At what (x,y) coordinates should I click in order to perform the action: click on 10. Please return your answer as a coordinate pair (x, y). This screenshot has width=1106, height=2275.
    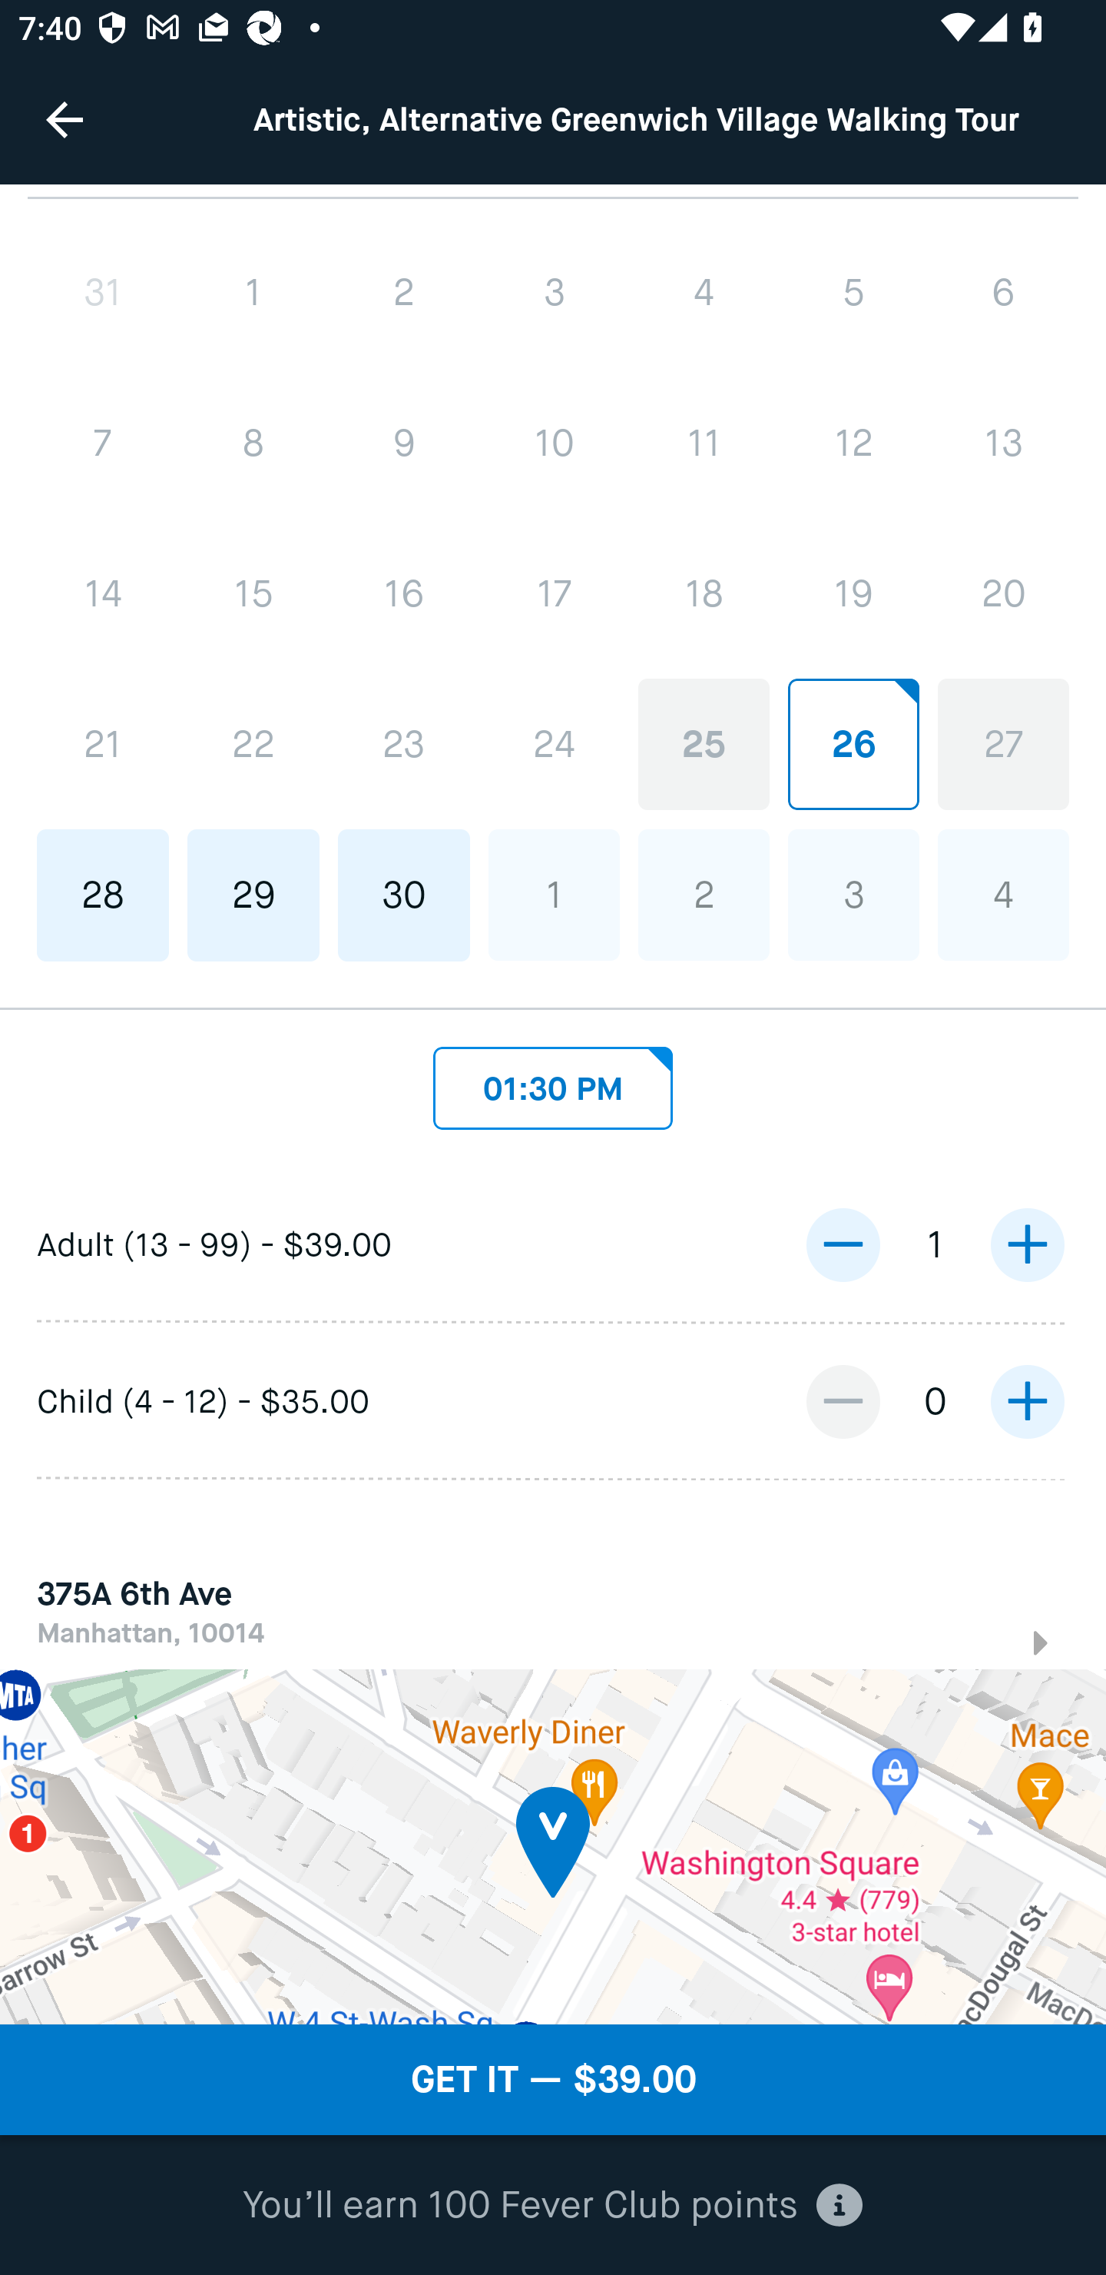
    Looking at the image, I should click on (554, 443).